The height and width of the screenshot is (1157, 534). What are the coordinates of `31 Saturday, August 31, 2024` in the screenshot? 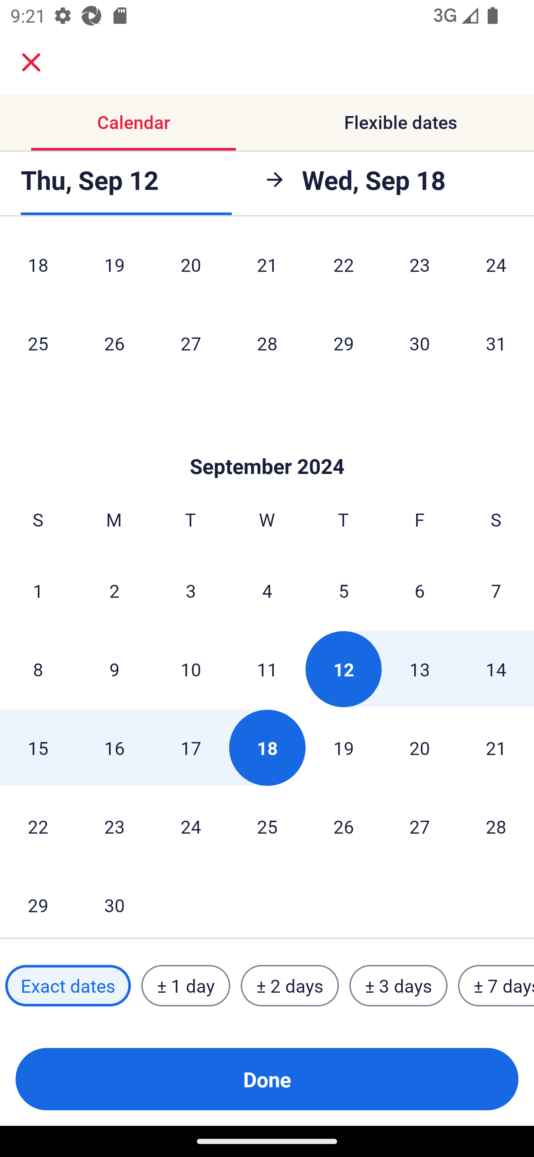 It's located at (496, 343).